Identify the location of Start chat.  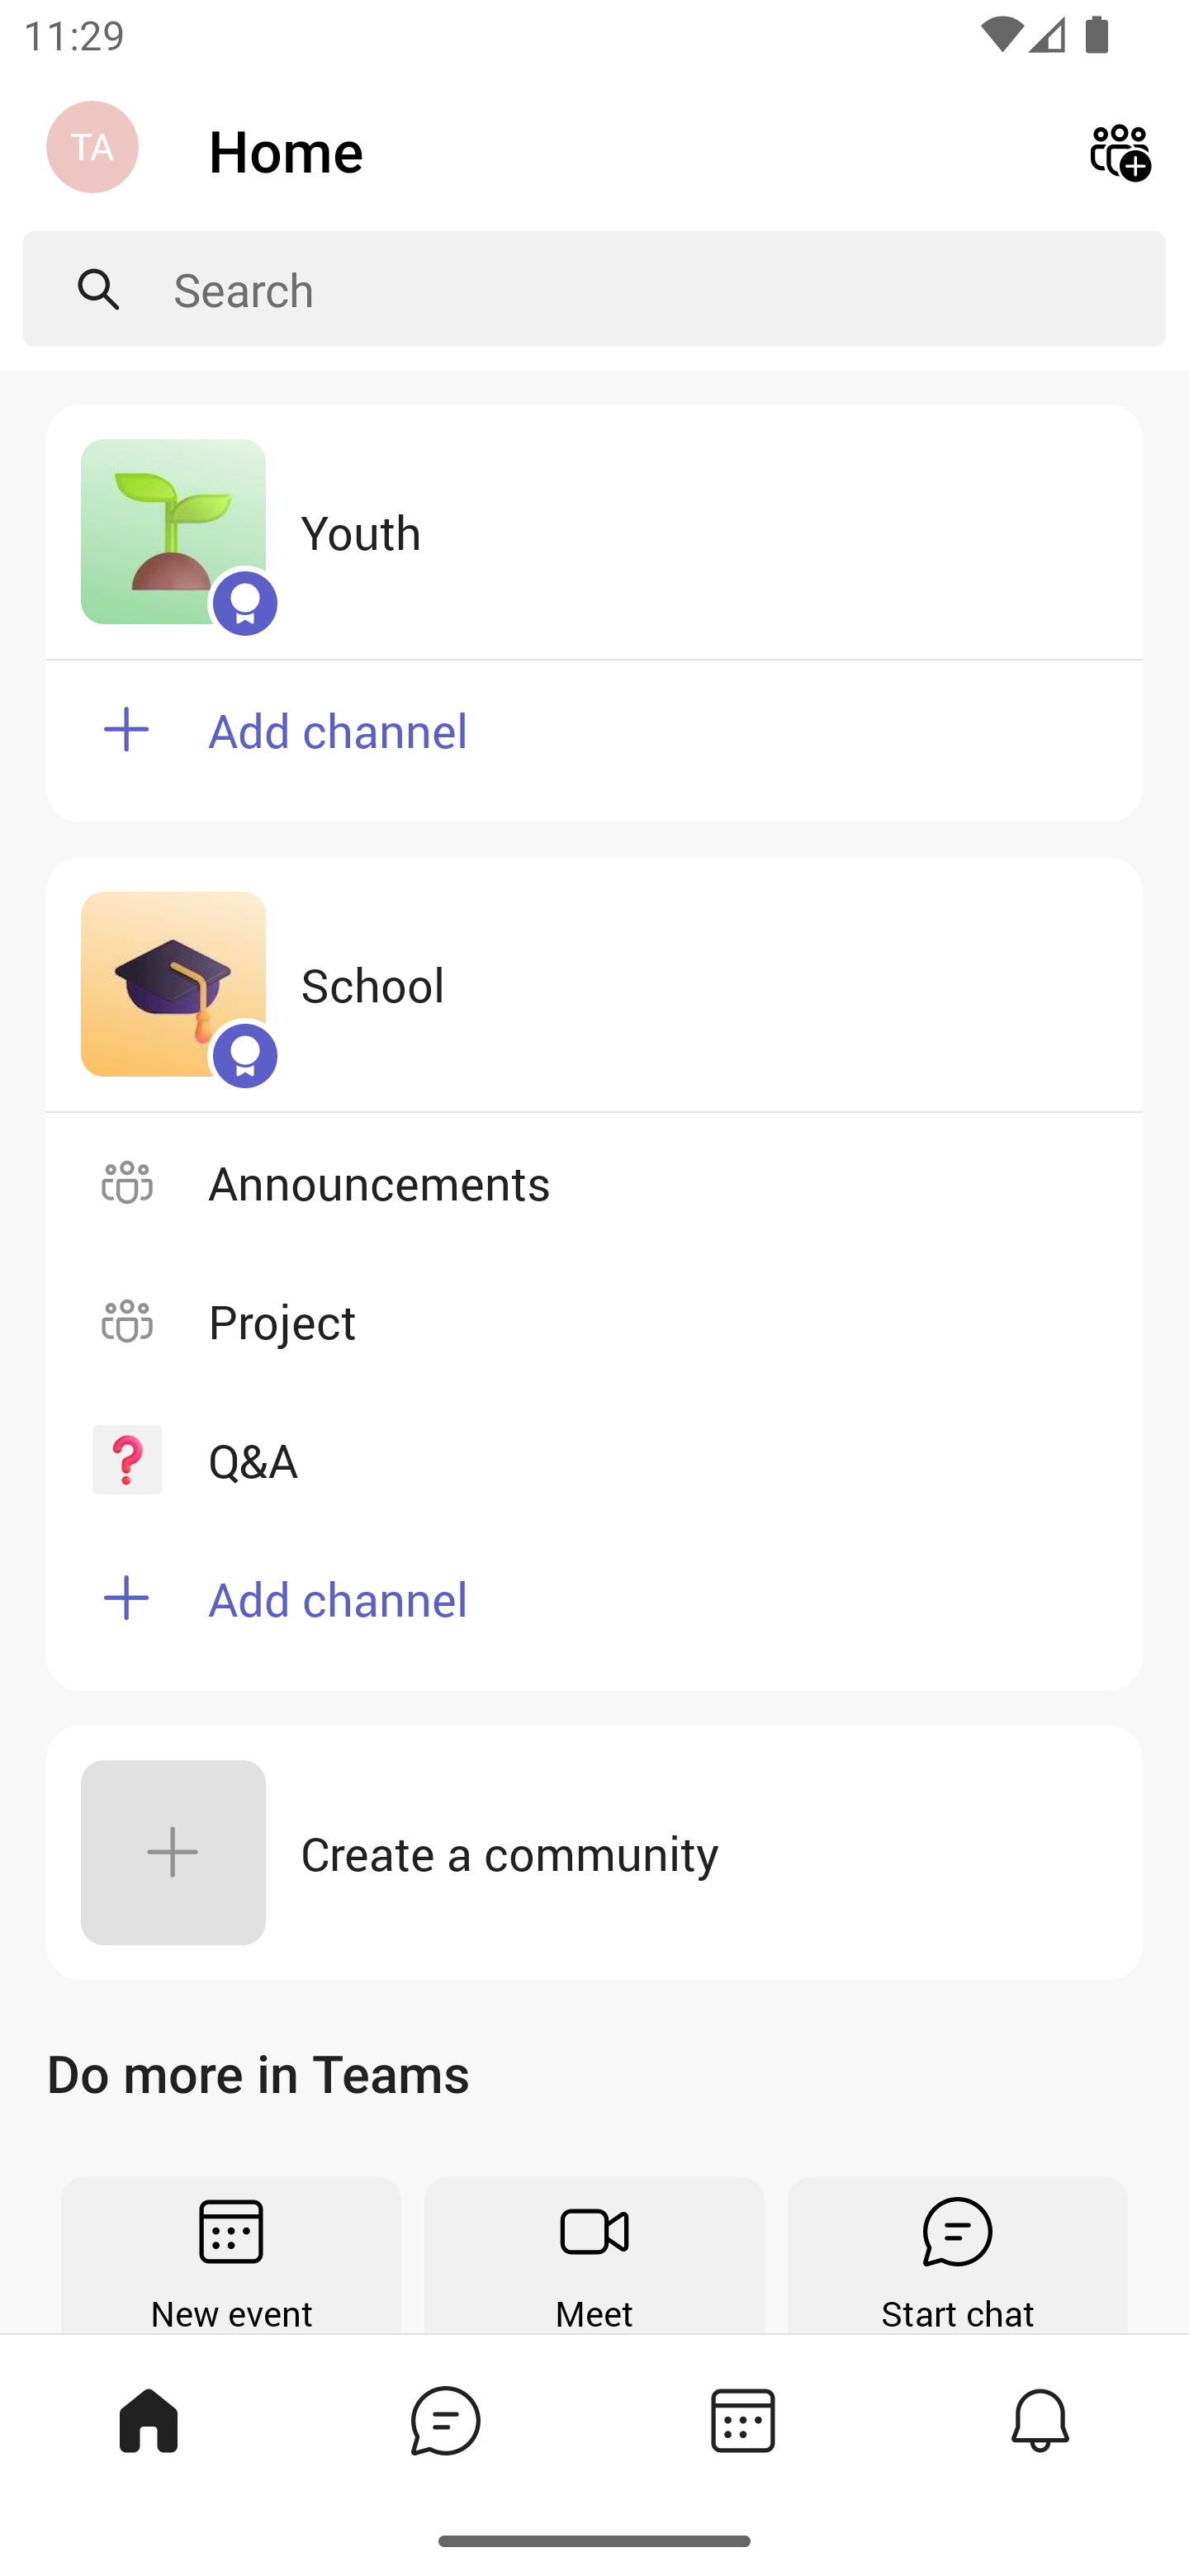
(958, 2255).